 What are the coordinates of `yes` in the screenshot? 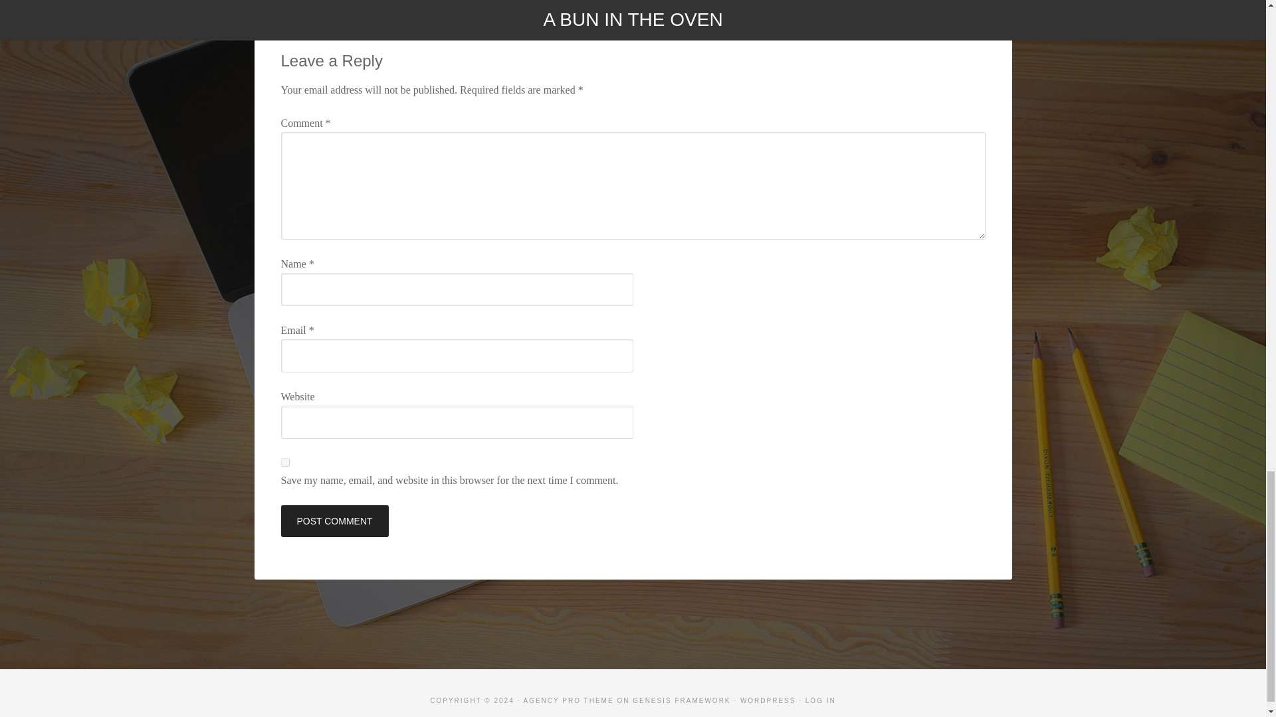 It's located at (284, 462).